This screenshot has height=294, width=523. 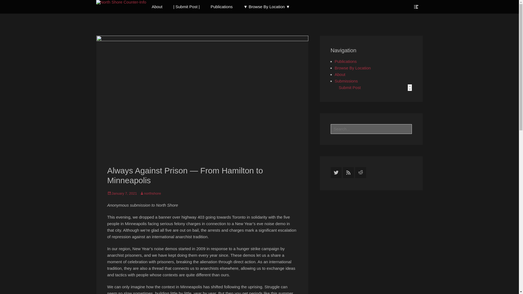 What do you see at coordinates (361, 173) in the screenshot?
I see `Reddit` at bounding box center [361, 173].